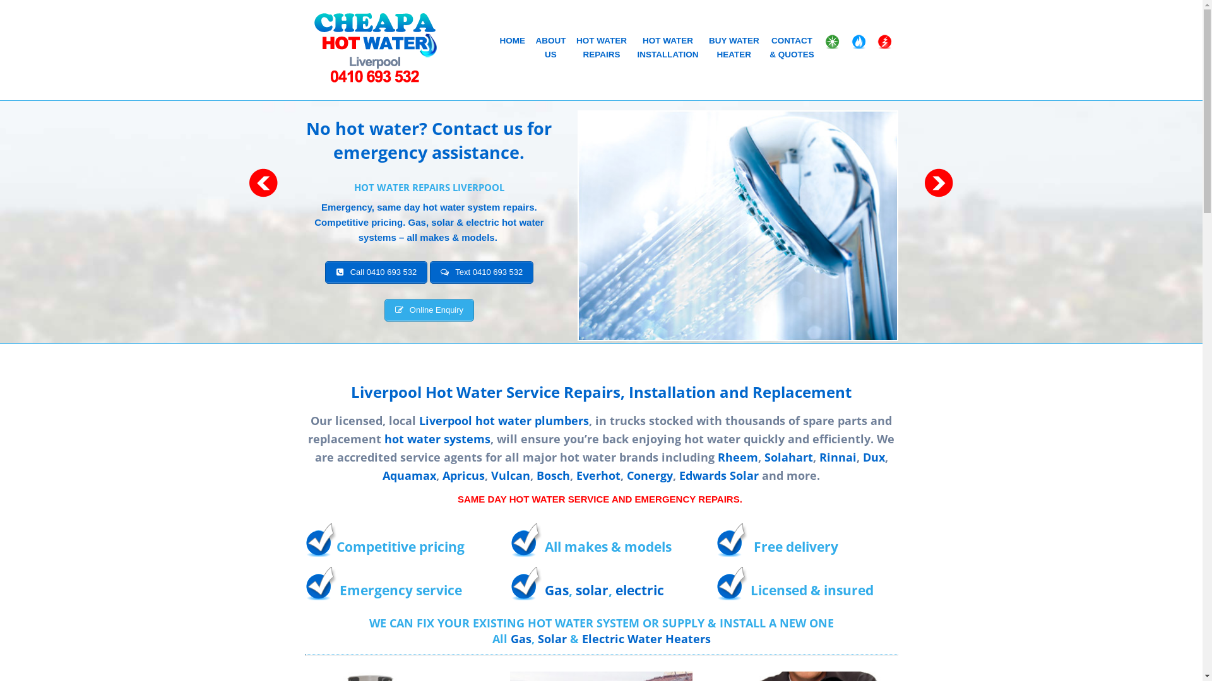 The height and width of the screenshot is (681, 1212). Describe the element at coordinates (376, 272) in the screenshot. I see `Call 0410 693 532` at that location.